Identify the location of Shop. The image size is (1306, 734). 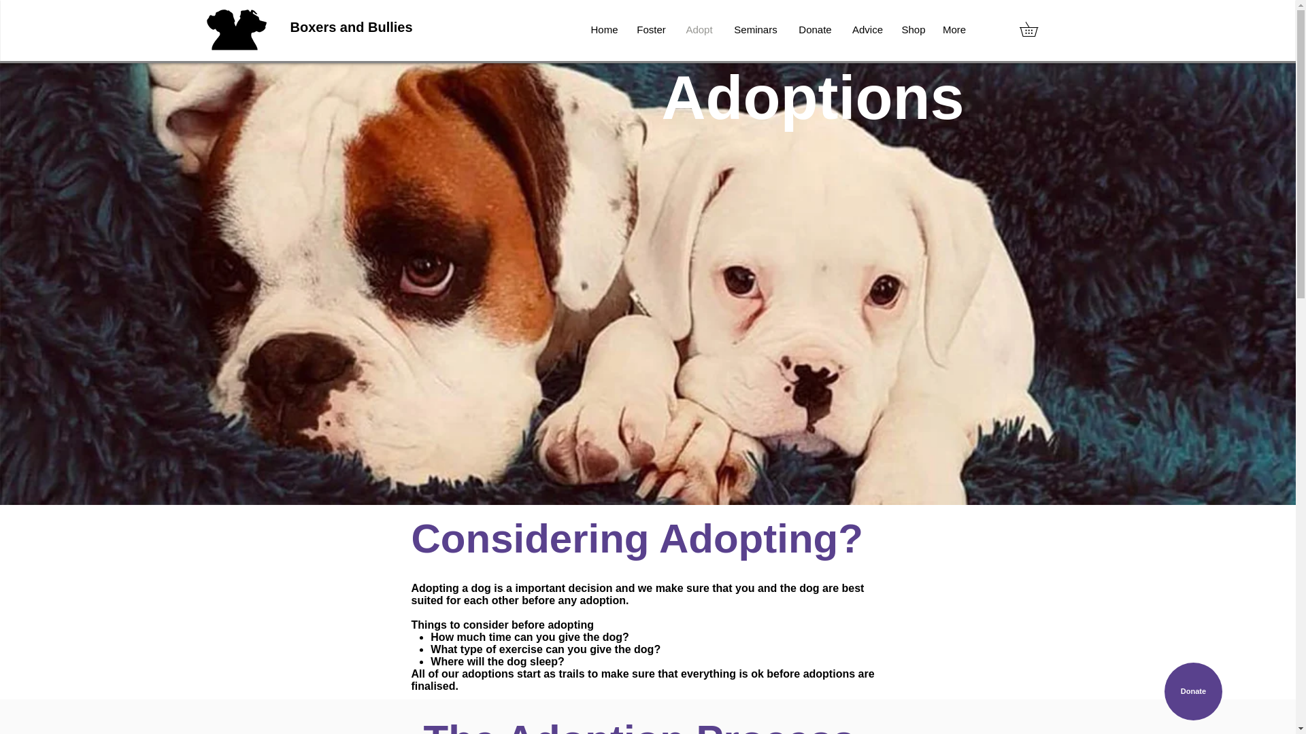
(913, 30).